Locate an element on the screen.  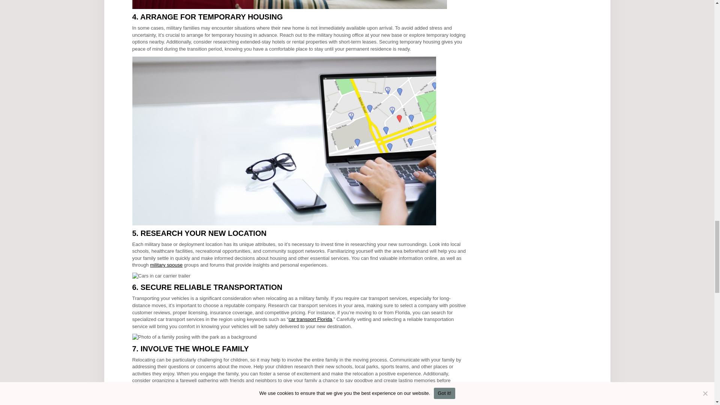
car transport Florida is located at coordinates (310, 319).